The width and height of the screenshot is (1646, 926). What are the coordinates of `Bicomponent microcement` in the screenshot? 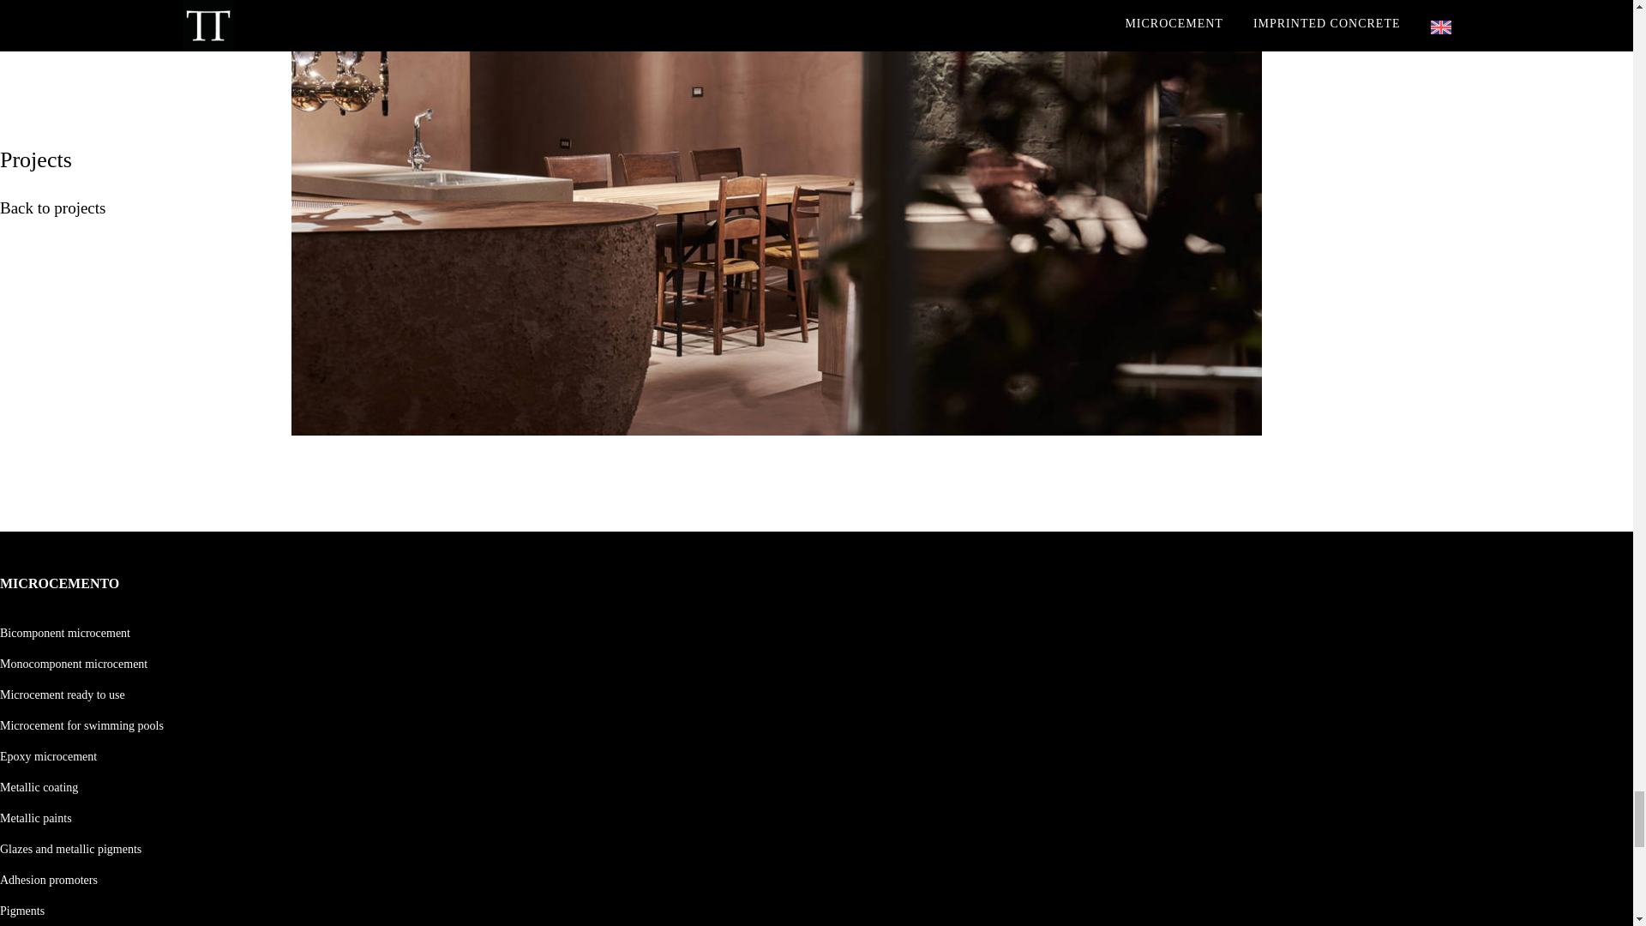 It's located at (65, 633).